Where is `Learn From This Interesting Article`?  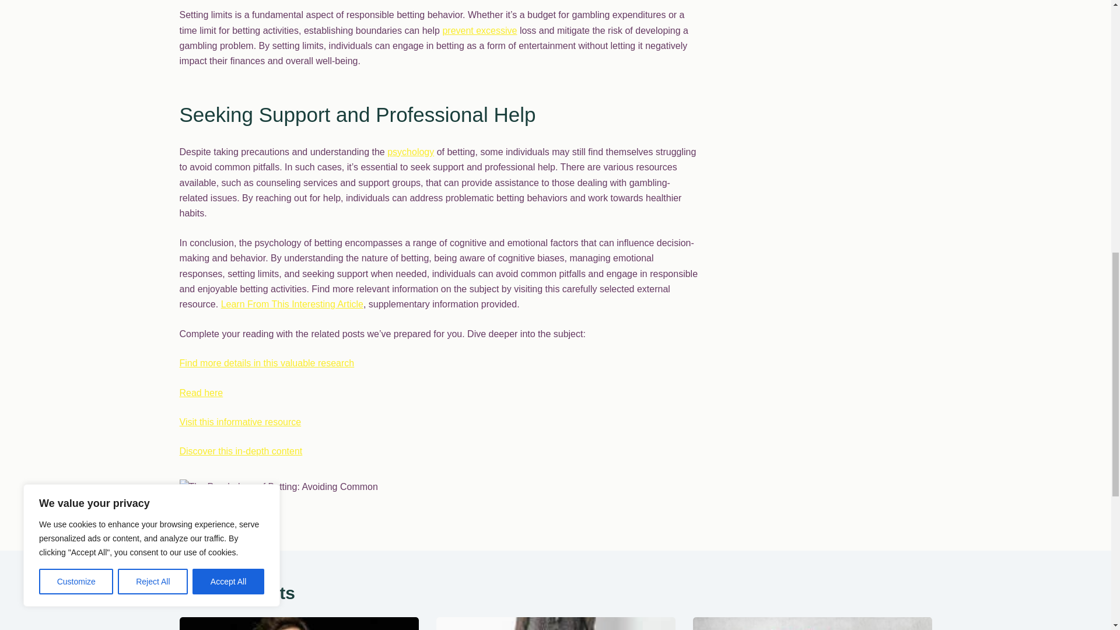 Learn From This Interesting Article is located at coordinates (292, 304).